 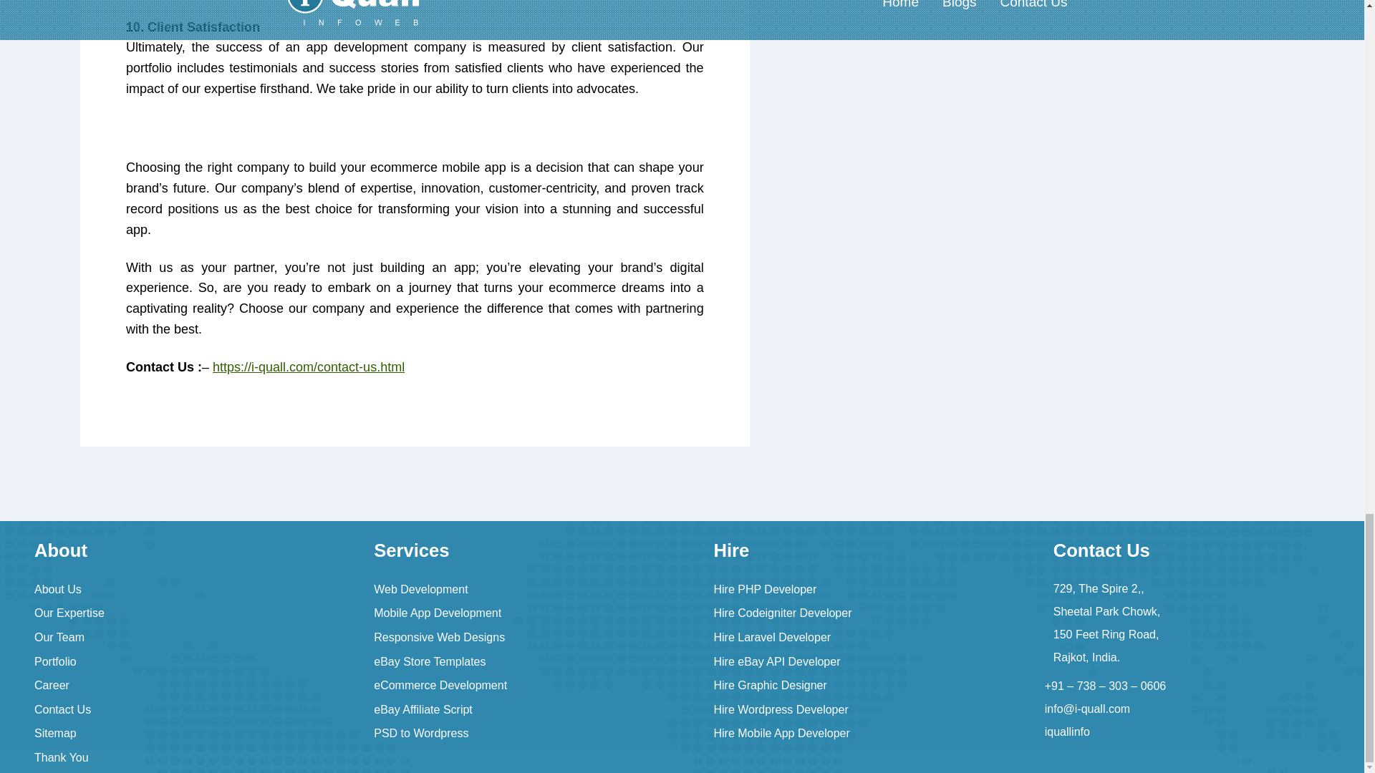 I want to click on About Us, so click(x=57, y=589).